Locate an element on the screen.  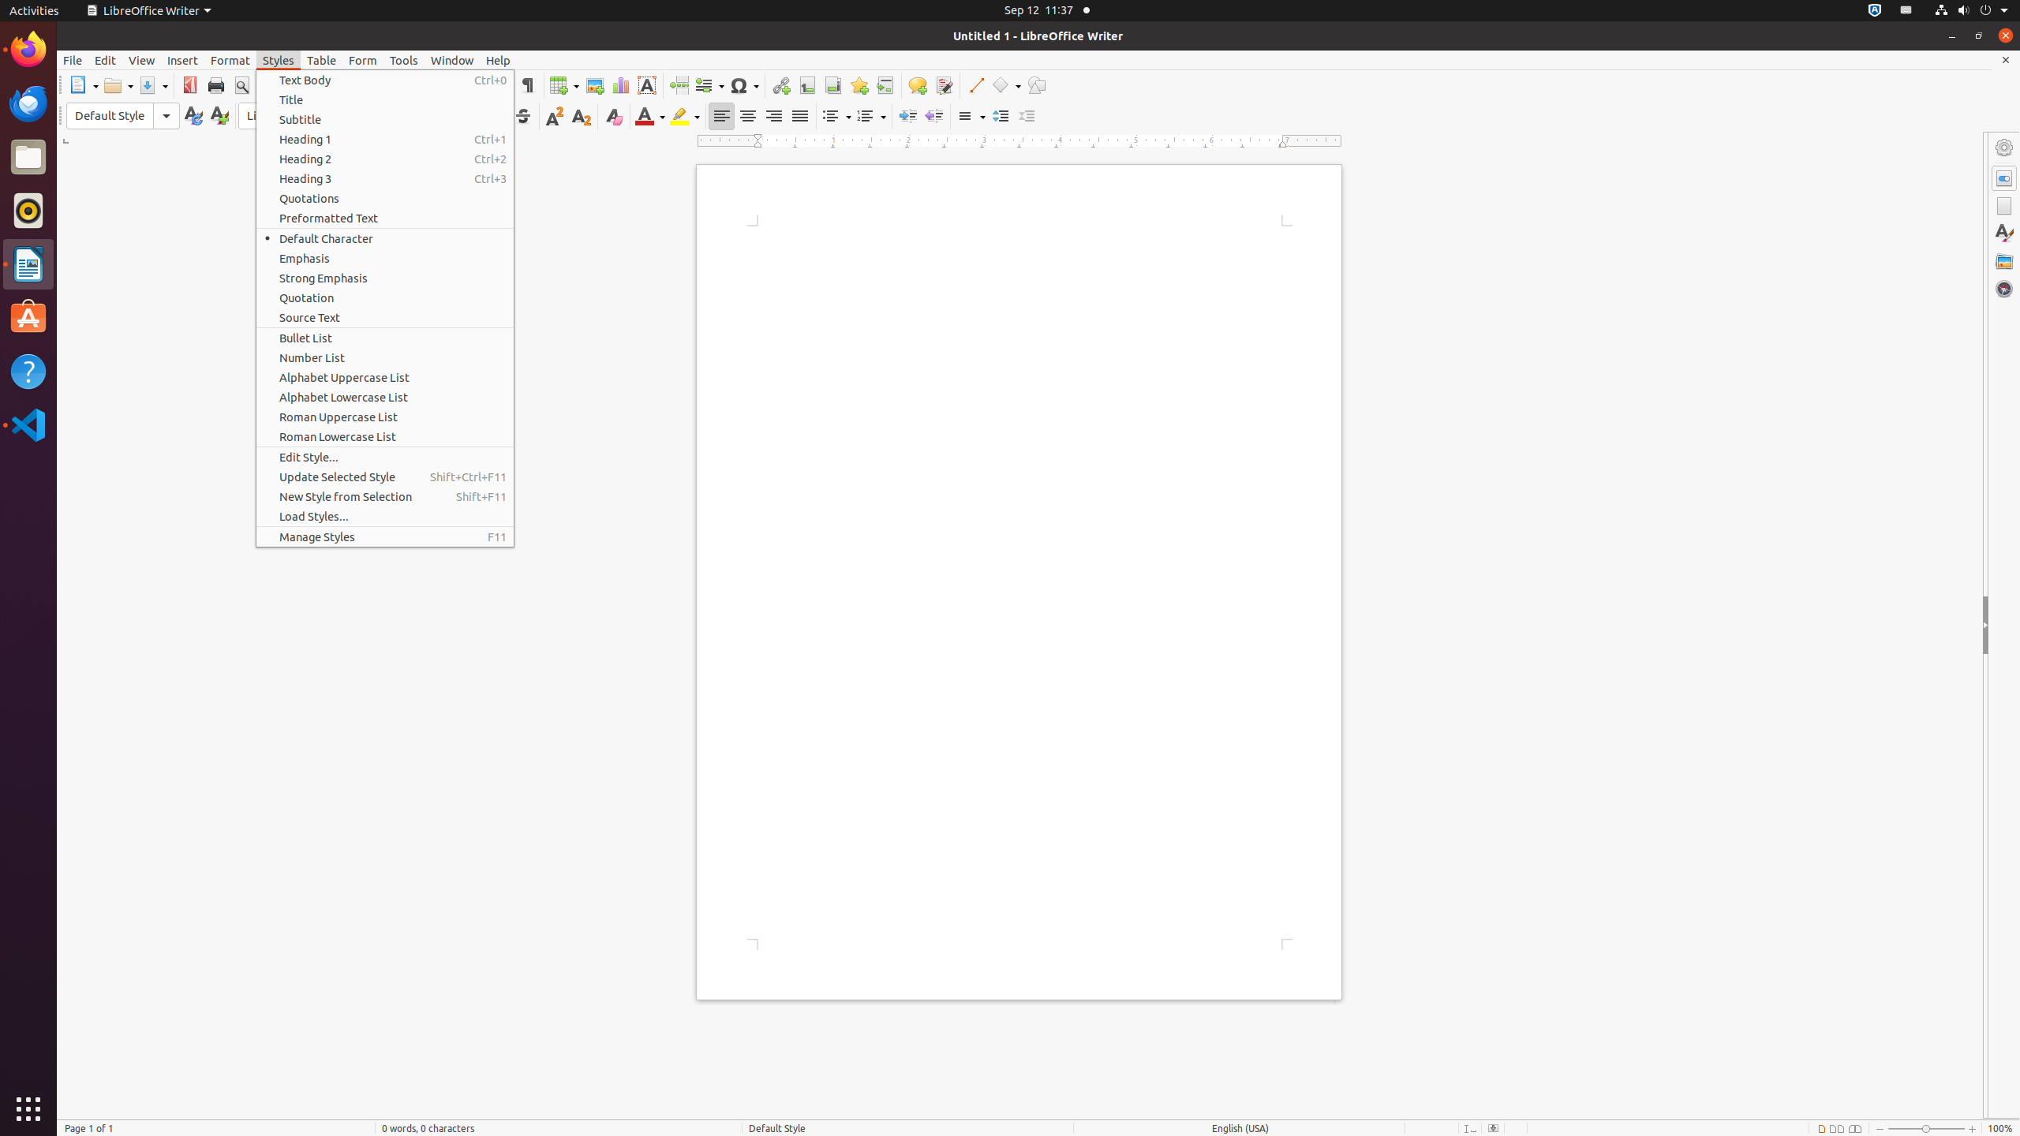
Insert is located at coordinates (183, 60).